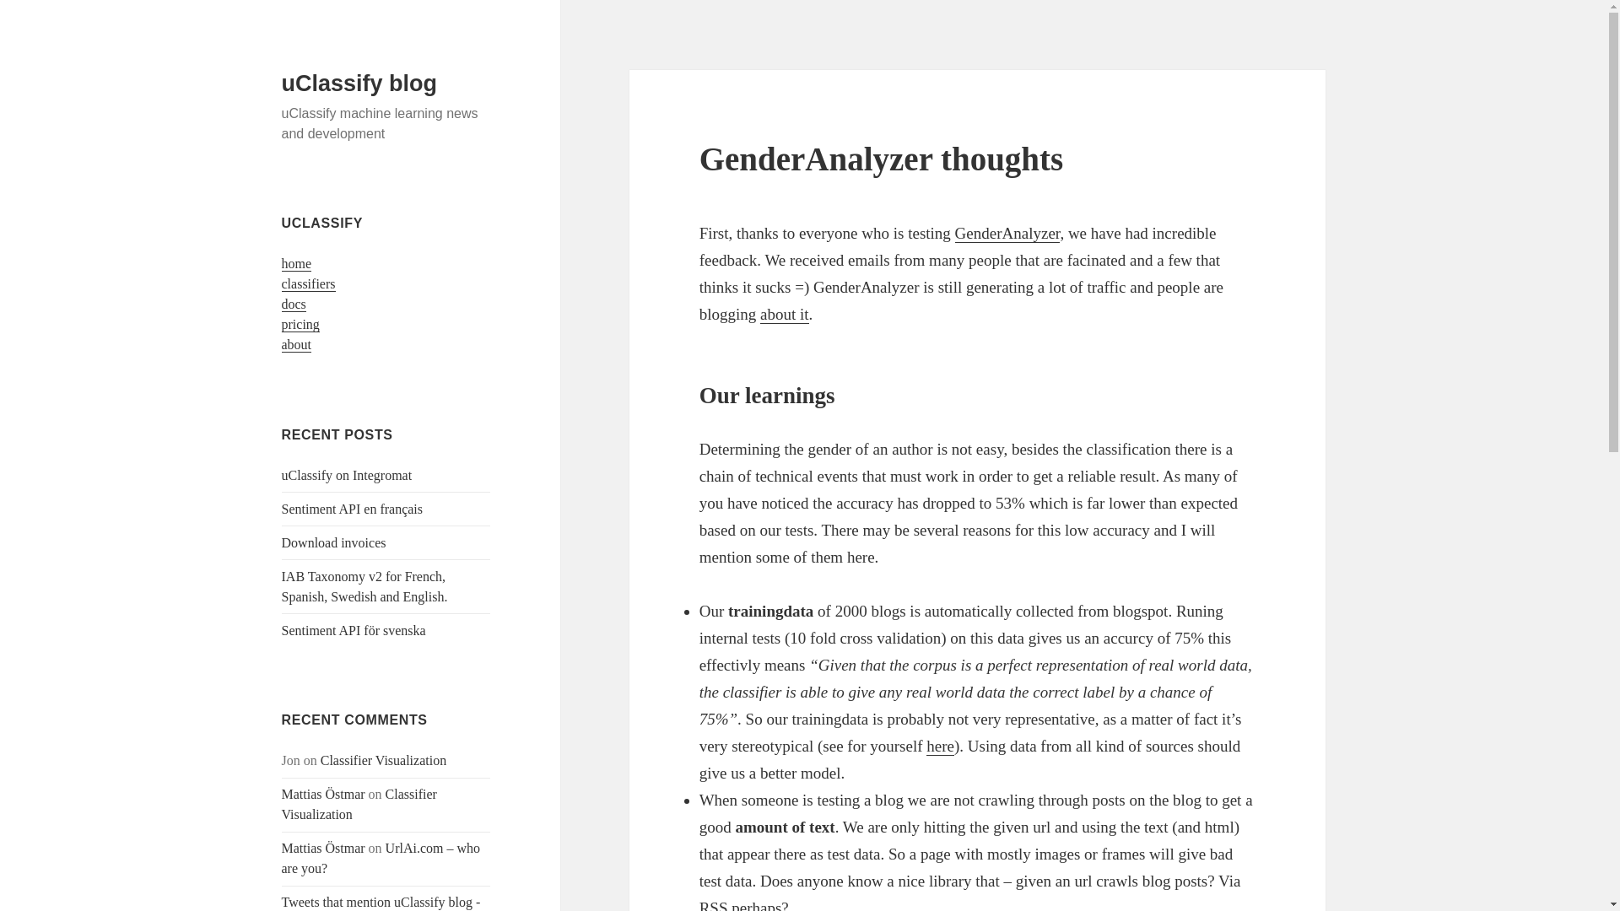  What do you see at coordinates (294, 305) in the screenshot?
I see `docs` at bounding box center [294, 305].